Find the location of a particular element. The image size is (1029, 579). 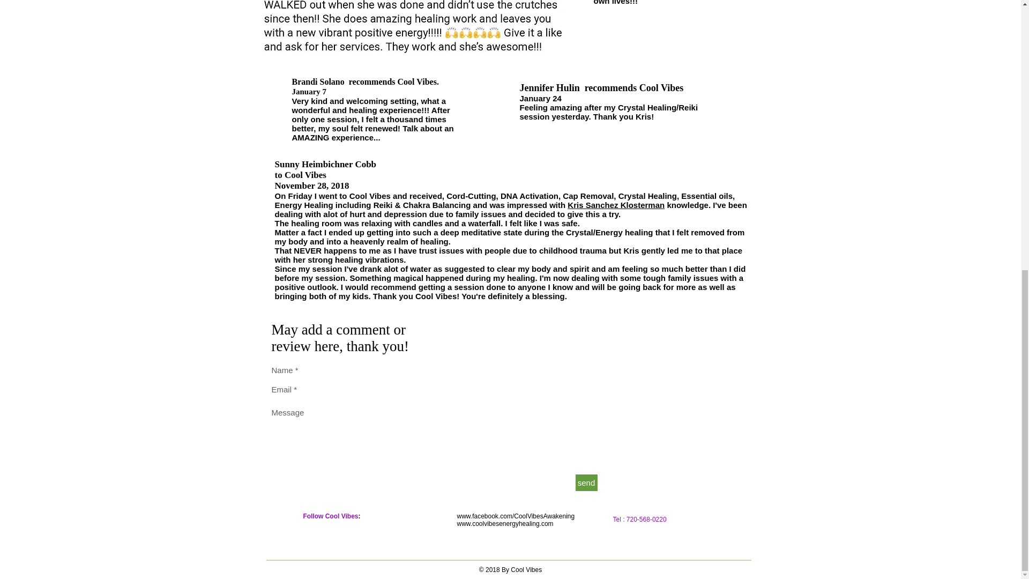

Cool Vibes is located at coordinates (417, 81).